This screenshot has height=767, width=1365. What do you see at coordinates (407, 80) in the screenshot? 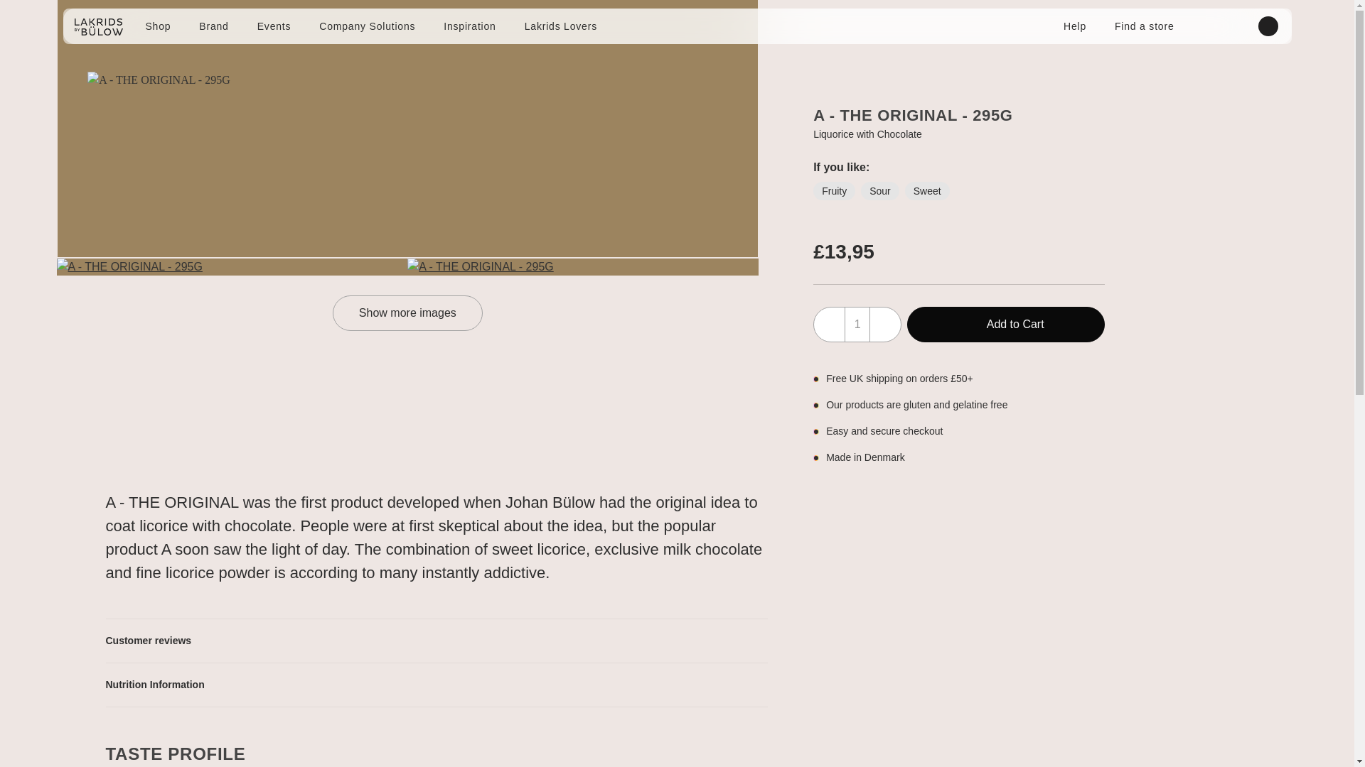
I see `A - THE ORIGINAL - 295G` at bounding box center [407, 80].